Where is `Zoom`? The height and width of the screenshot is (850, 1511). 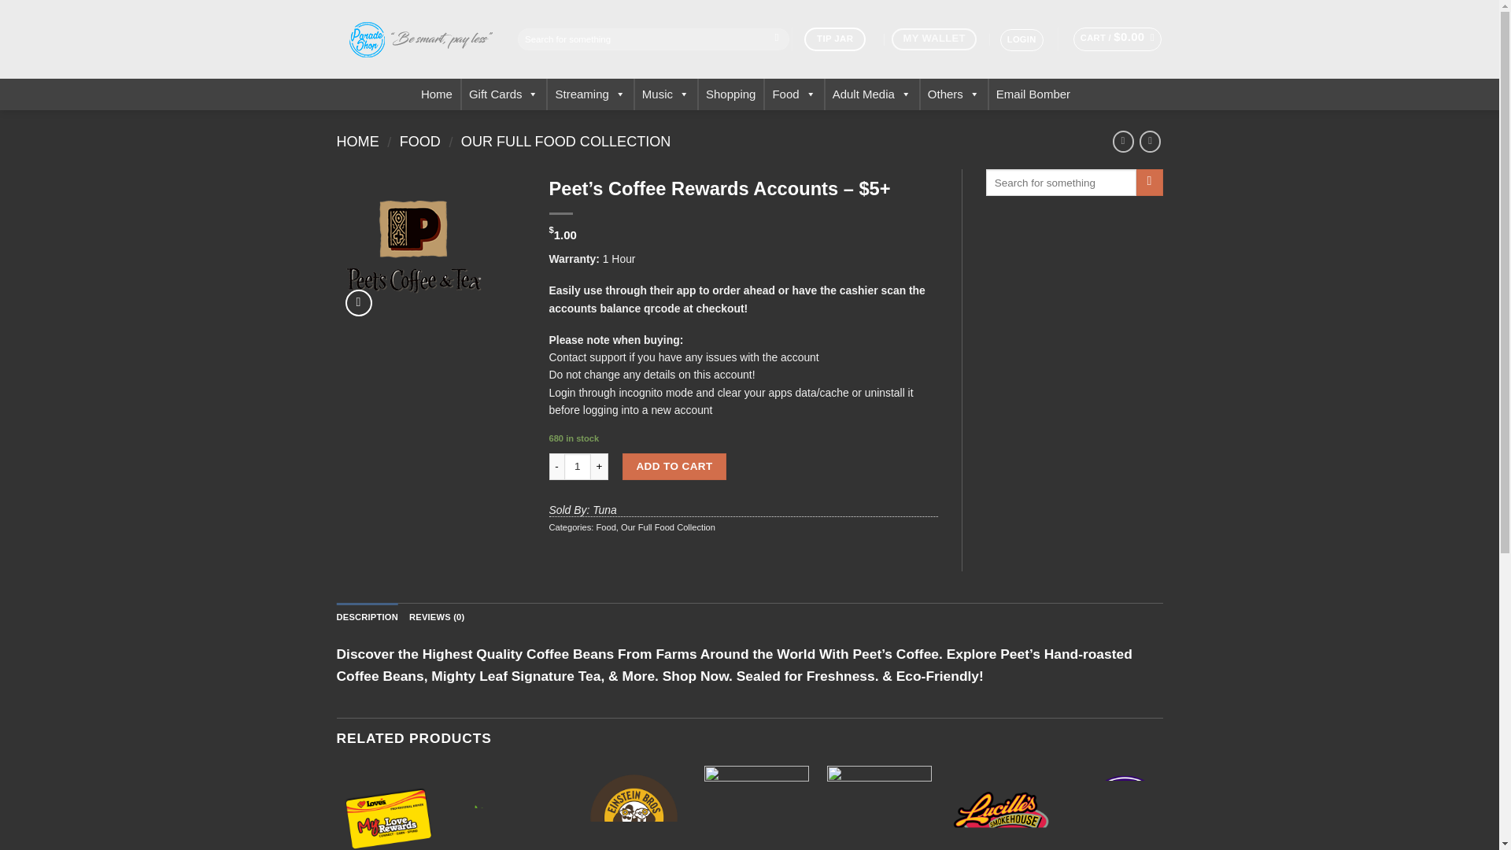
Zoom is located at coordinates (359, 302).